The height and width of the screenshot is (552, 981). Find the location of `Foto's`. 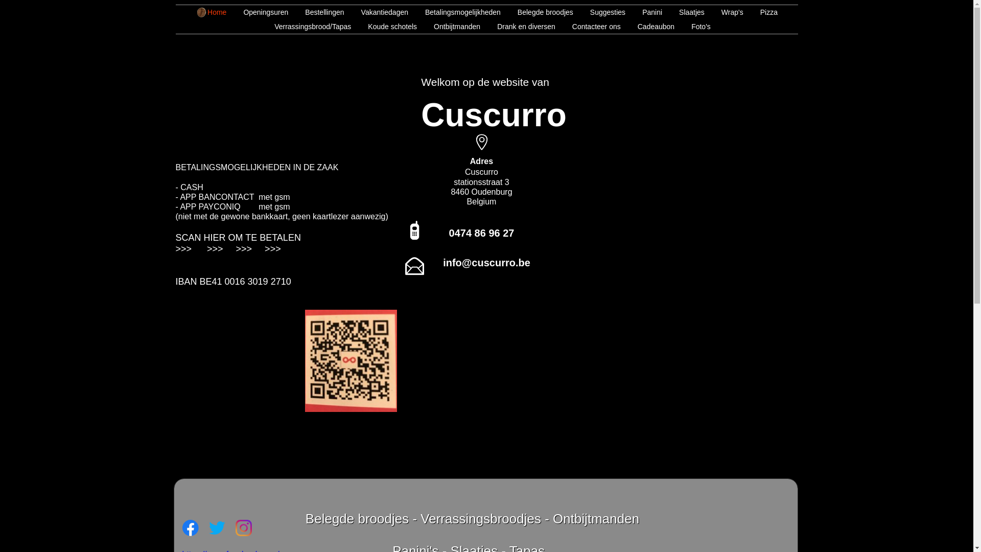

Foto's is located at coordinates (695, 27).